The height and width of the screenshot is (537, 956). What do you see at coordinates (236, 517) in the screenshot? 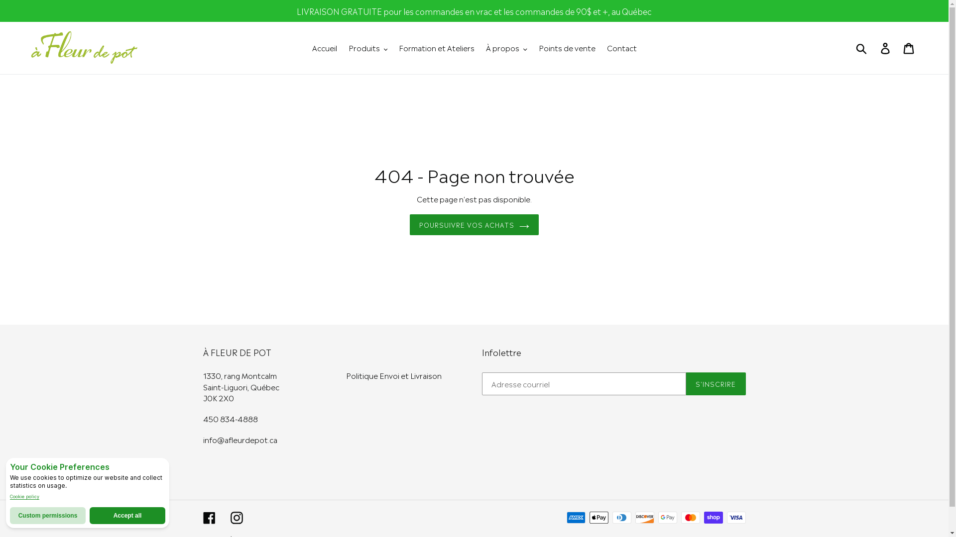
I see `Instagram` at bounding box center [236, 517].